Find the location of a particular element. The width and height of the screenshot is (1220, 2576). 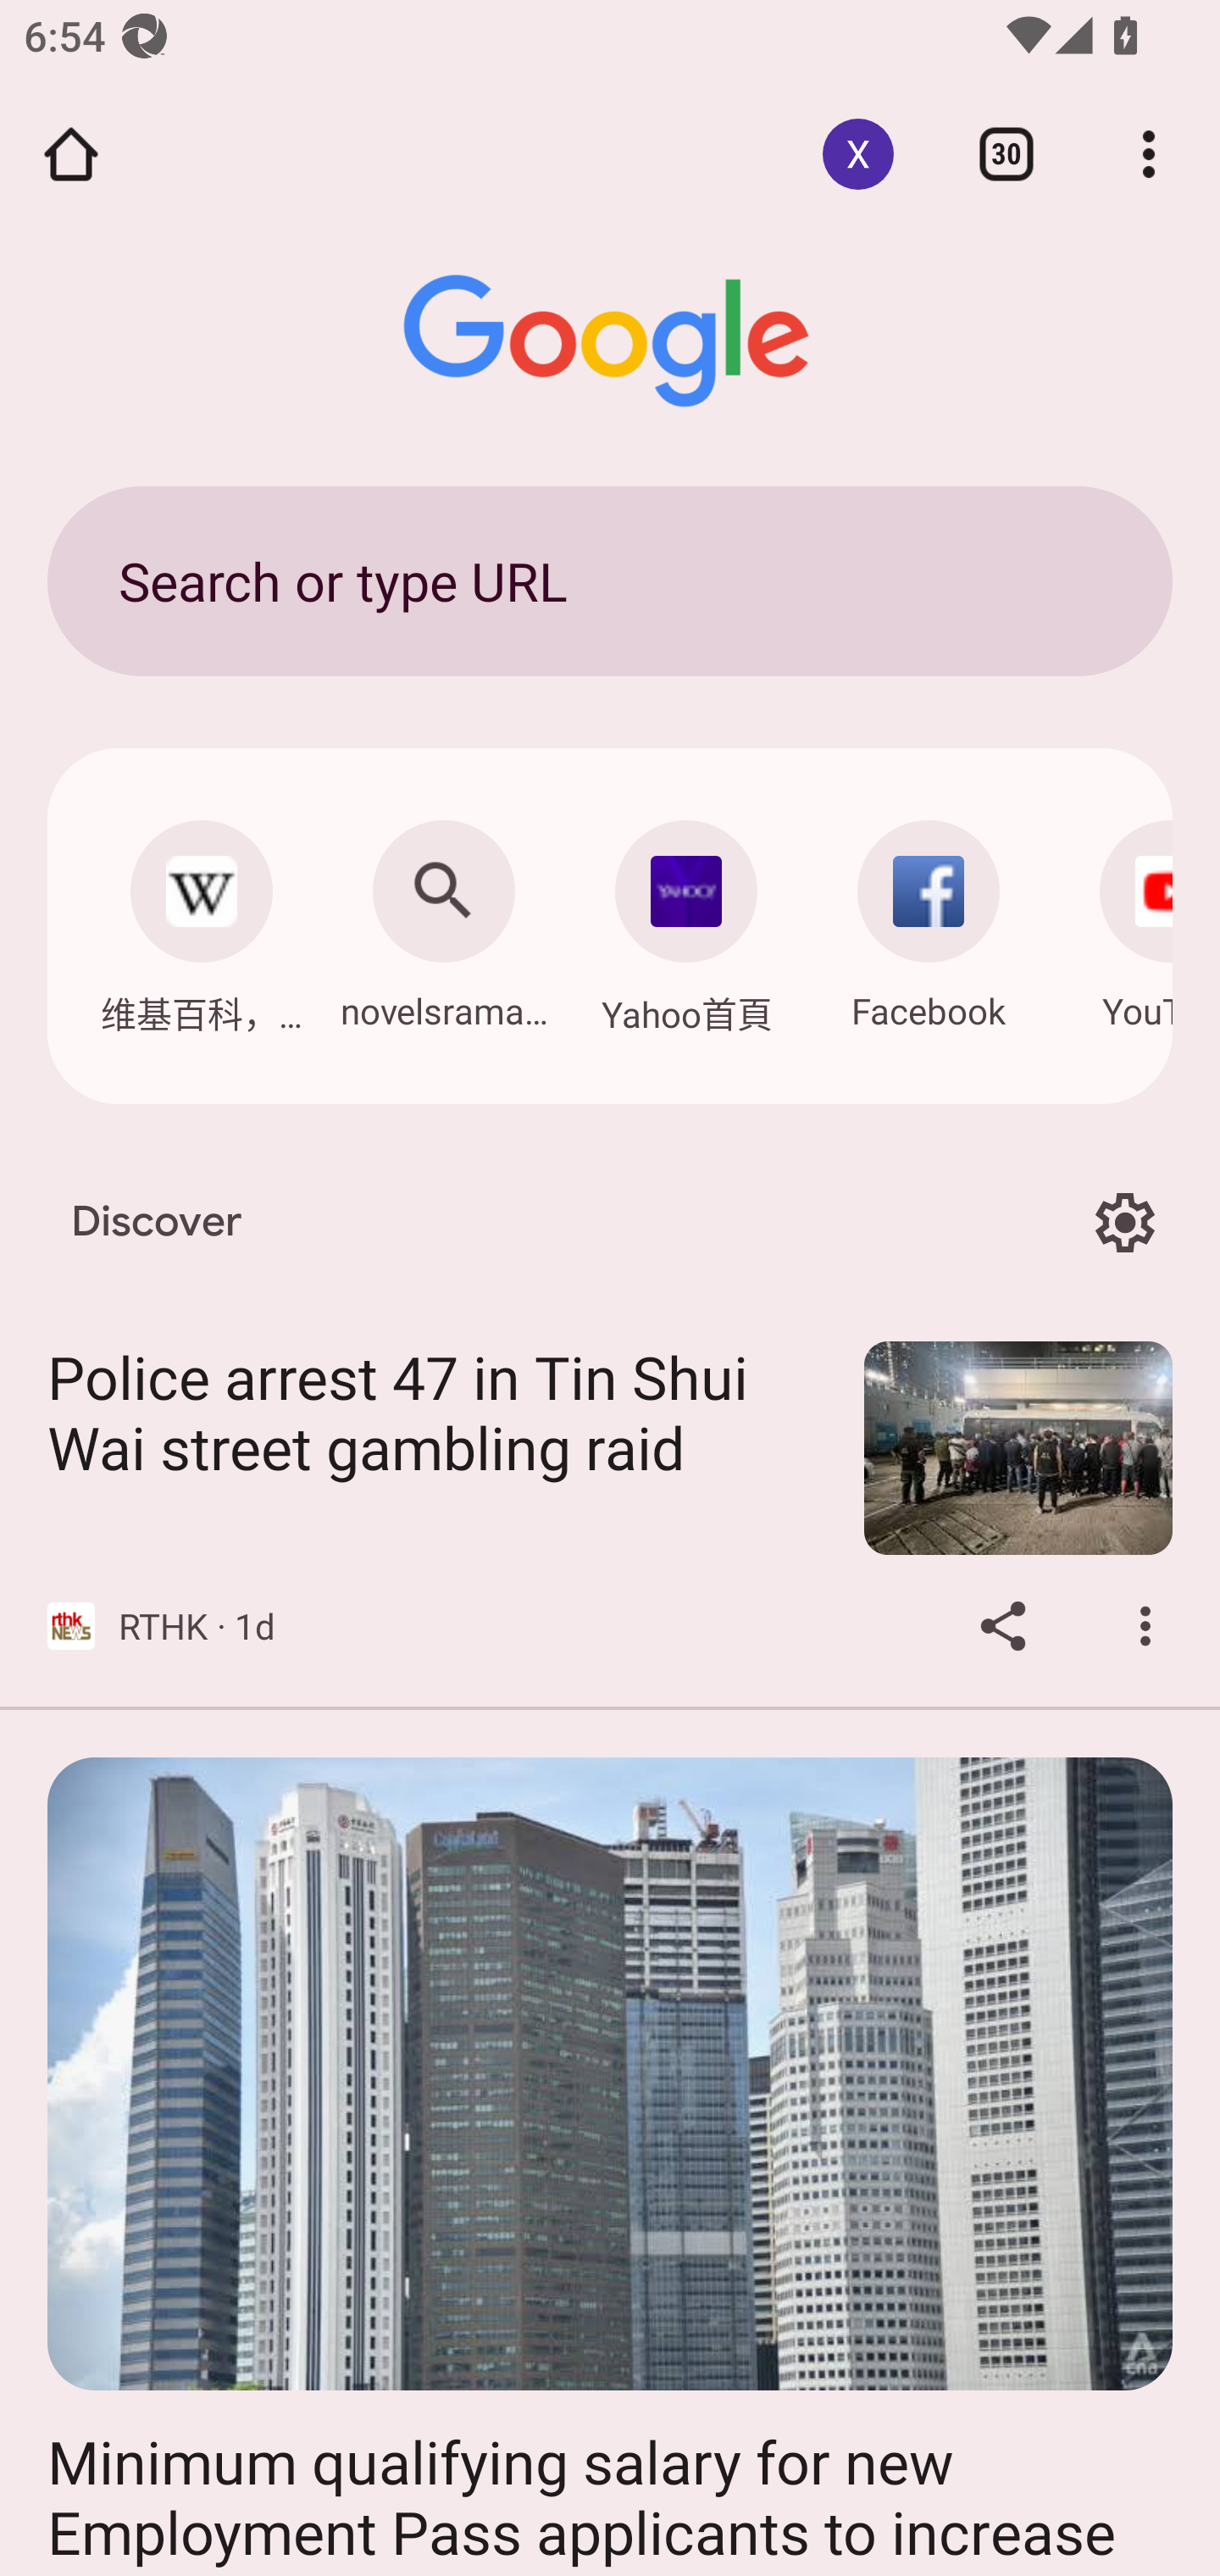

Customize and control Google Chrome is located at coordinates (1149, 154).